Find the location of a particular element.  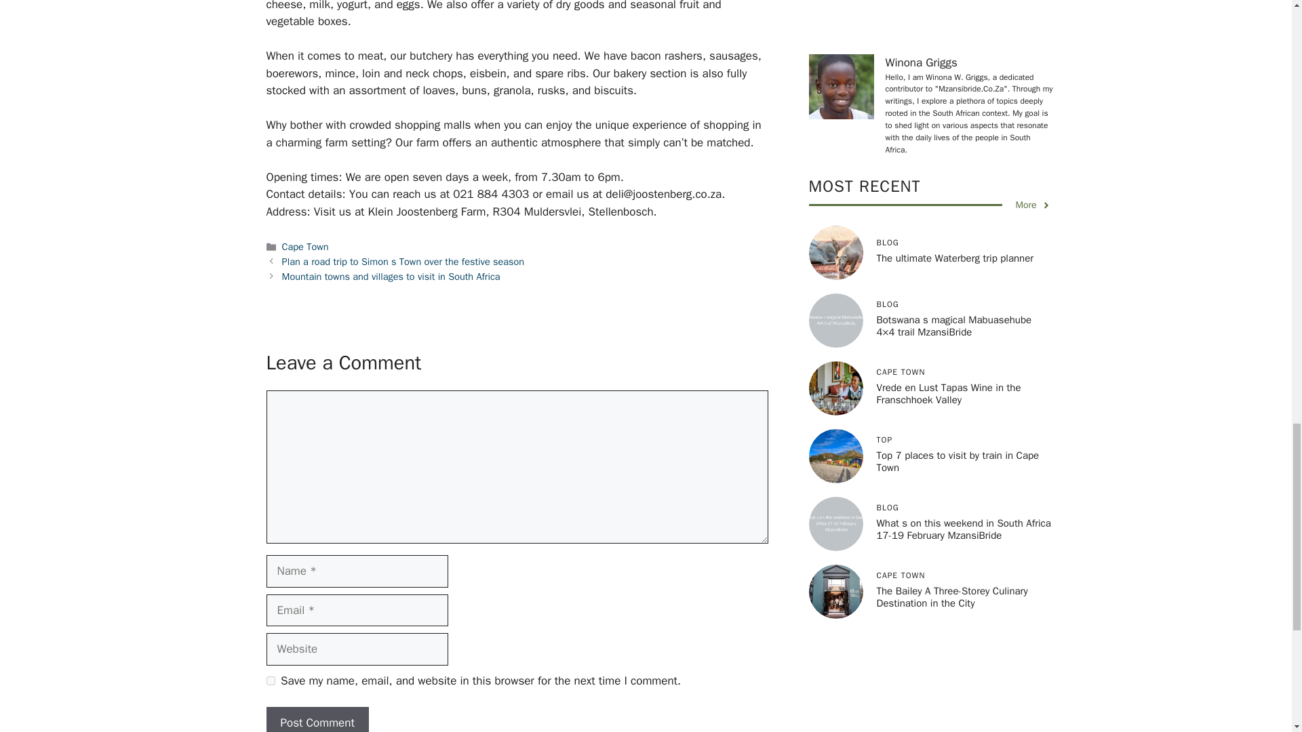

Post Comment is located at coordinates (317, 720).